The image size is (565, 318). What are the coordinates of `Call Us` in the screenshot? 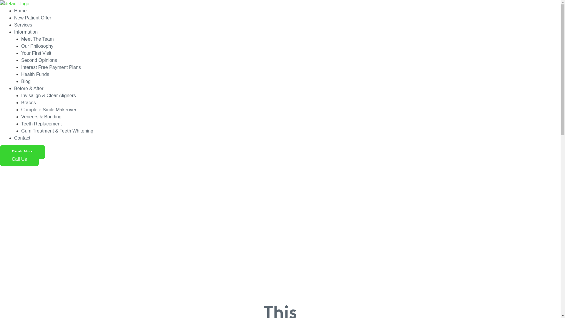 It's located at (19, 159).